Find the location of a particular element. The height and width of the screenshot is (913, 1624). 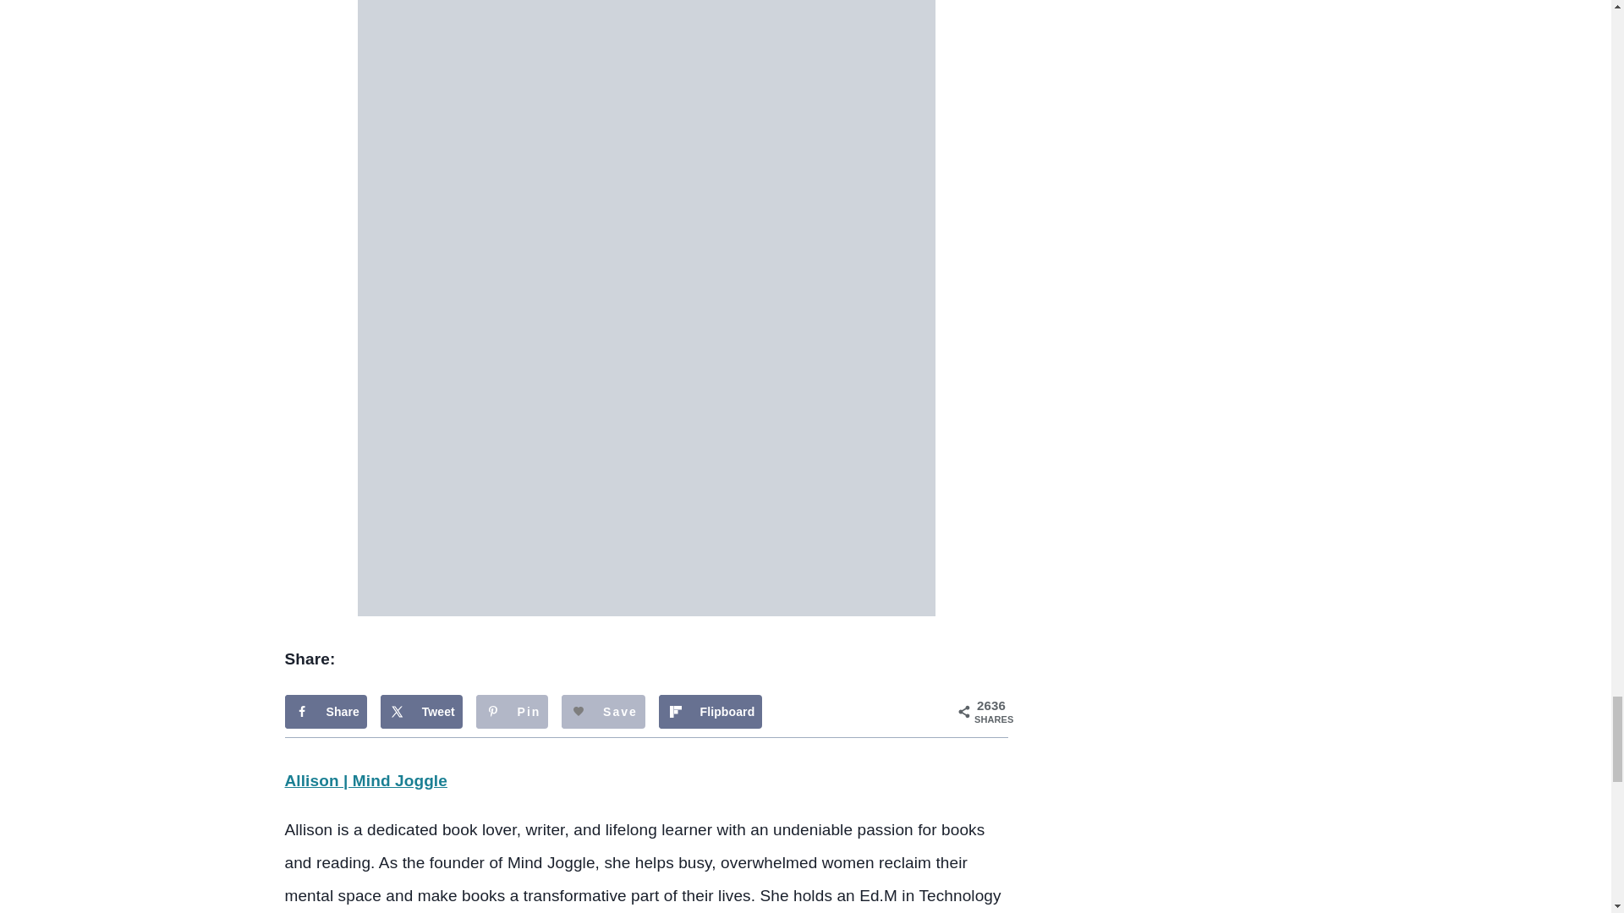

Save on Grow.me is located at coordinates (603, 711).